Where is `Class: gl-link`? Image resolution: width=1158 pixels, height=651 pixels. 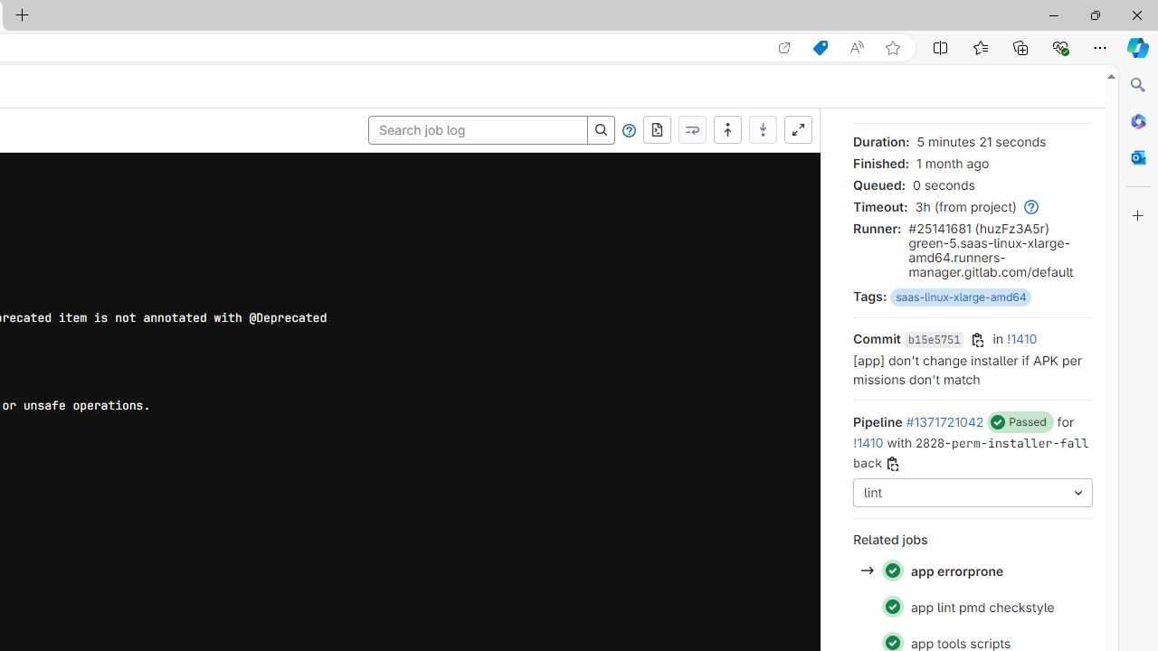
Class: gl-link is located at coordinates (1029, 206).